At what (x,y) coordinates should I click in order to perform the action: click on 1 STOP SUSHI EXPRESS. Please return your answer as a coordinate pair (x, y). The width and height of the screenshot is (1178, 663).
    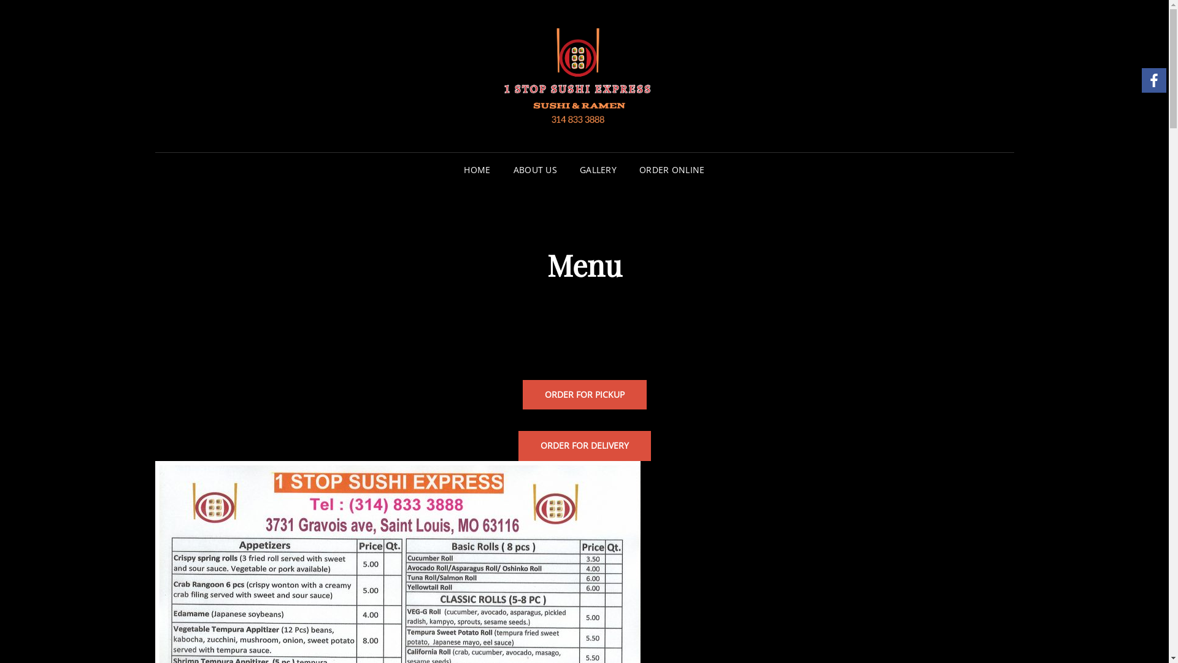
    Looking at the image, I should click on (869, 94).